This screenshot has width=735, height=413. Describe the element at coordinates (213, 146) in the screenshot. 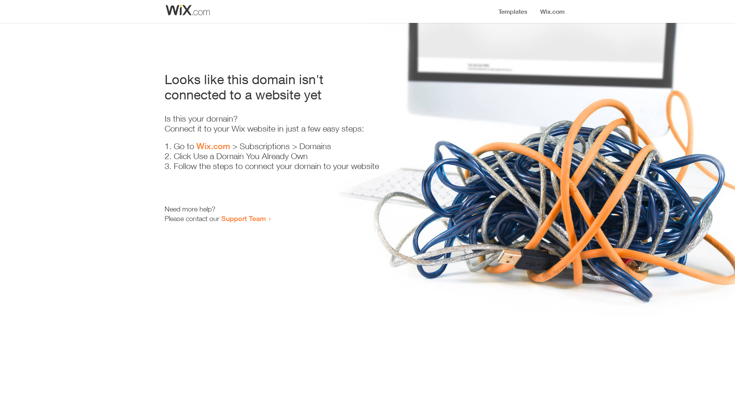

I see `Wix.com` at that location.